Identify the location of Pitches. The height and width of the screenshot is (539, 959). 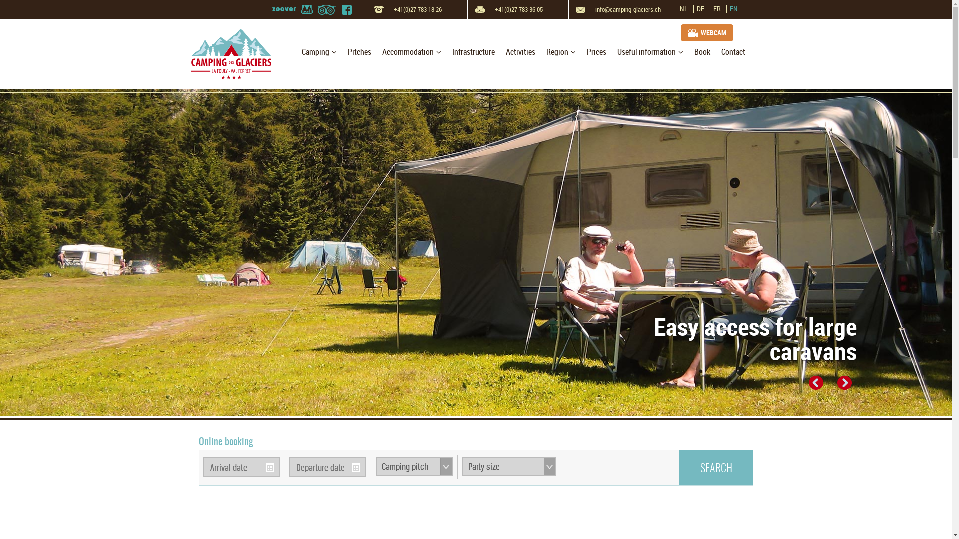
(359, 52).